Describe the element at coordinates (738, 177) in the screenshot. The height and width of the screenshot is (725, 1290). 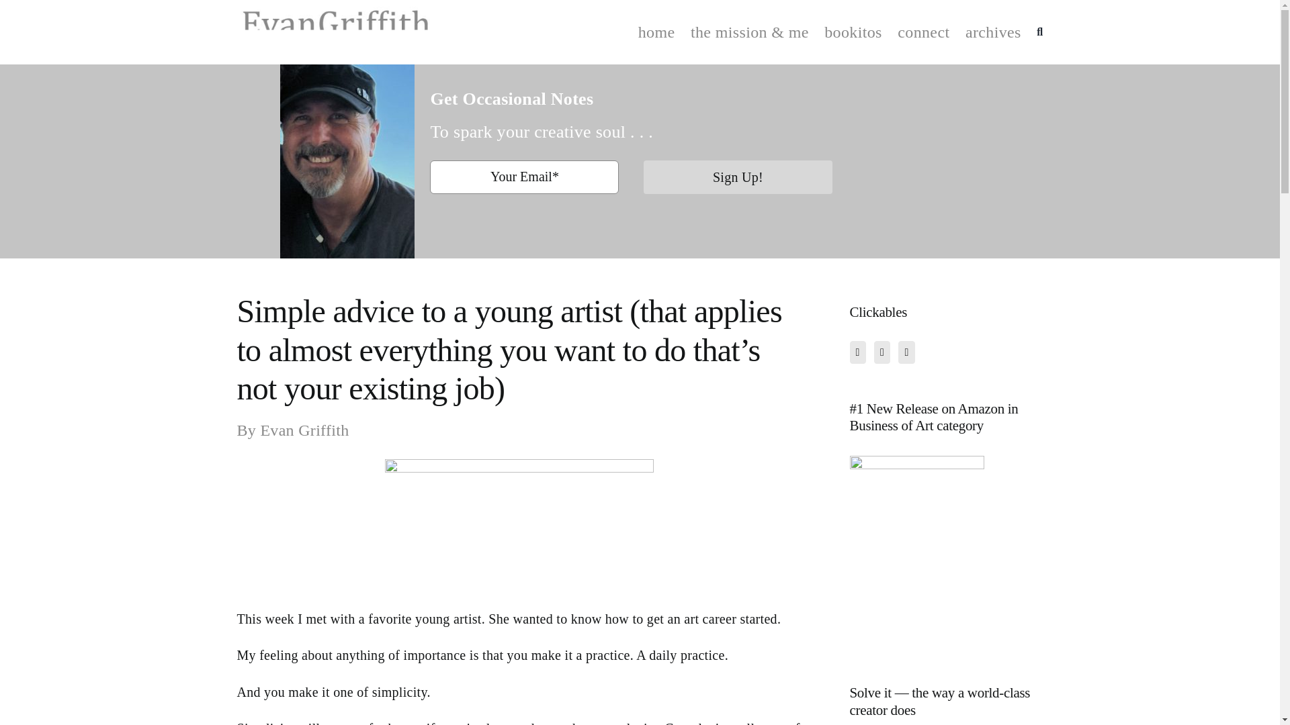
I see `Sign Up!` at that location.